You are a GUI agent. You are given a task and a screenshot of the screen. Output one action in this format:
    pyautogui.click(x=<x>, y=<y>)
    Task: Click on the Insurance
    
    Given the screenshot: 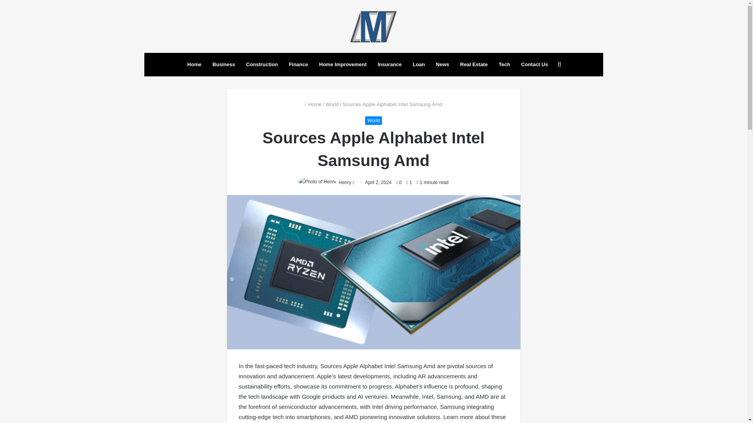 What is the action you would take?
    pyautogui.click(x=389, y=65)
    